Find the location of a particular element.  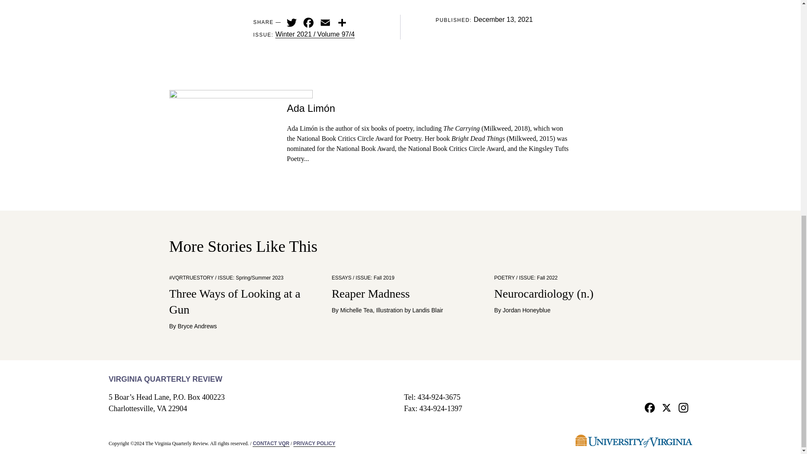

Facebook is located at coordinates (309, 22).